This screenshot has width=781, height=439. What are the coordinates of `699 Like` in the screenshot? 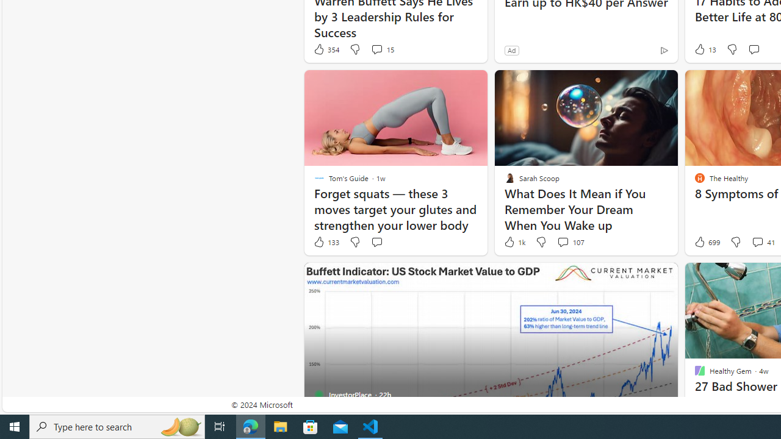 It's located at (706, 242).